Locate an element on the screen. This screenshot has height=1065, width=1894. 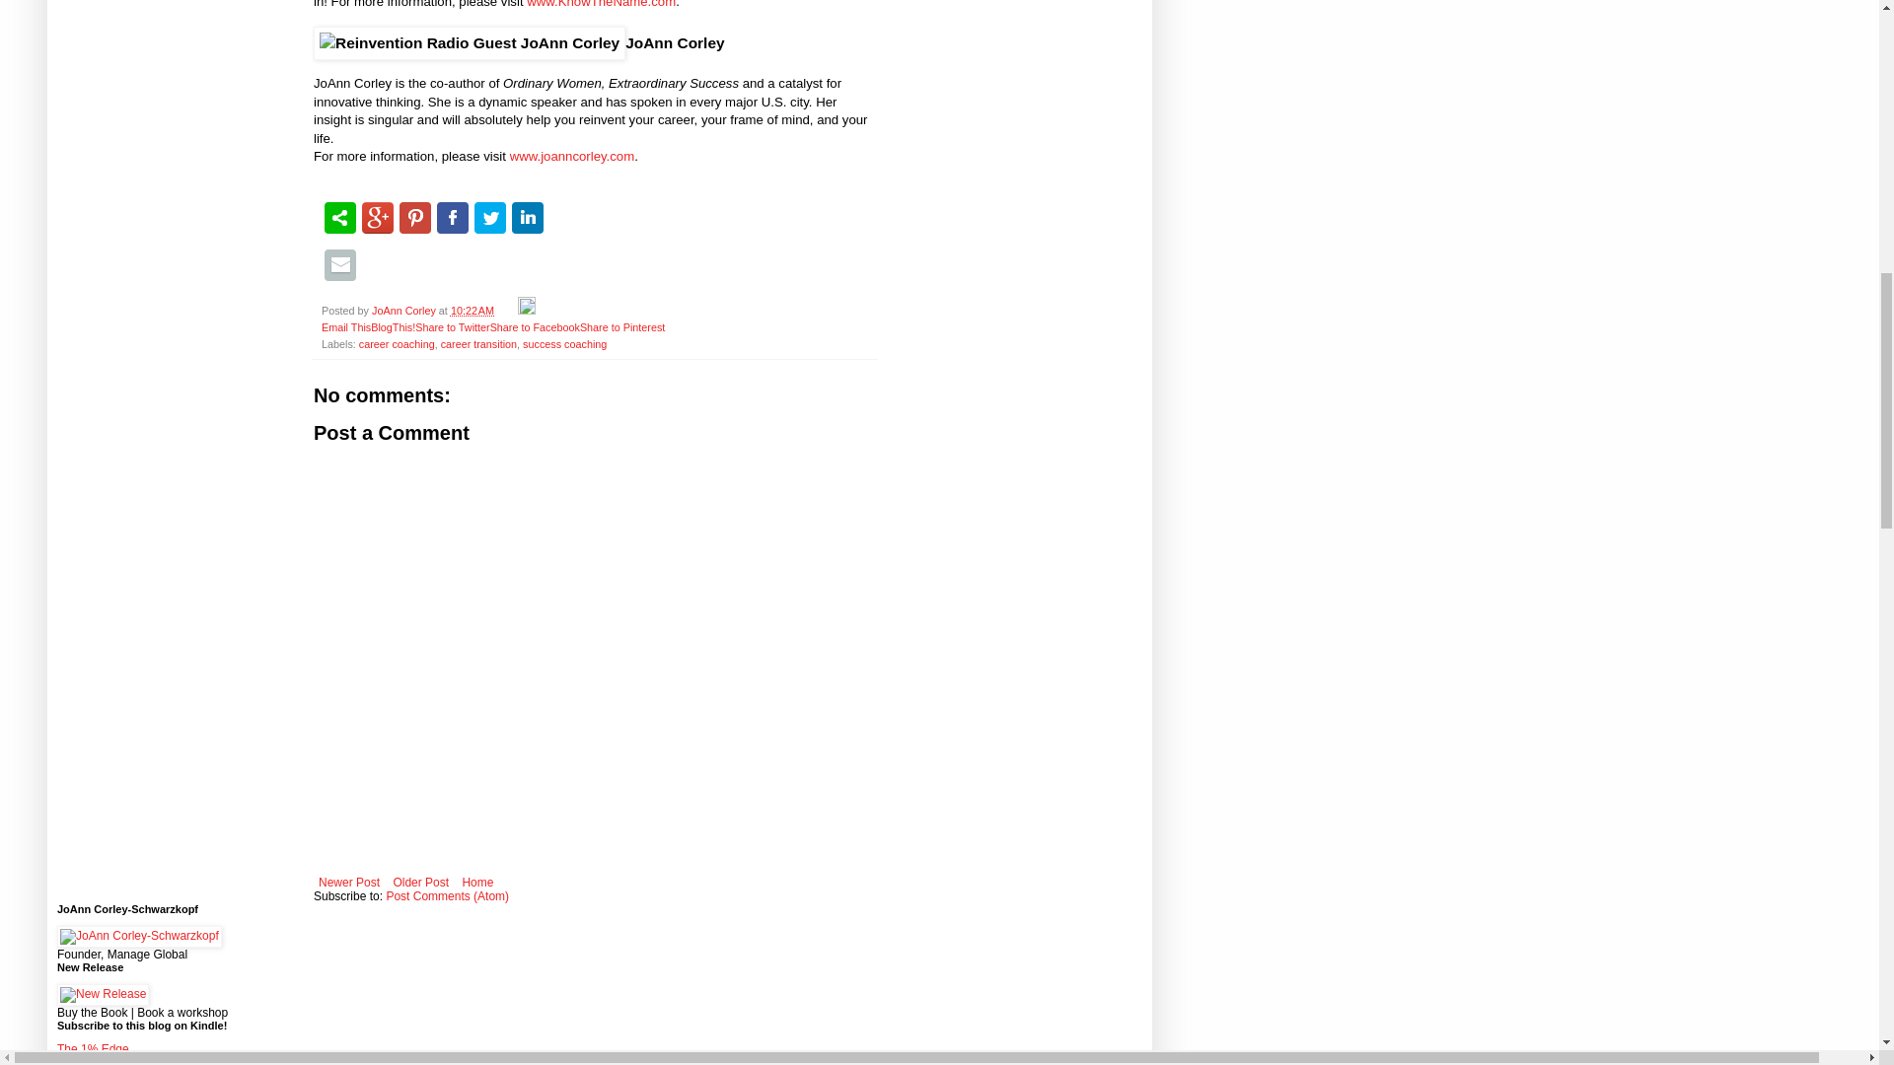
Edit Post is located at coordinates (527, 310).